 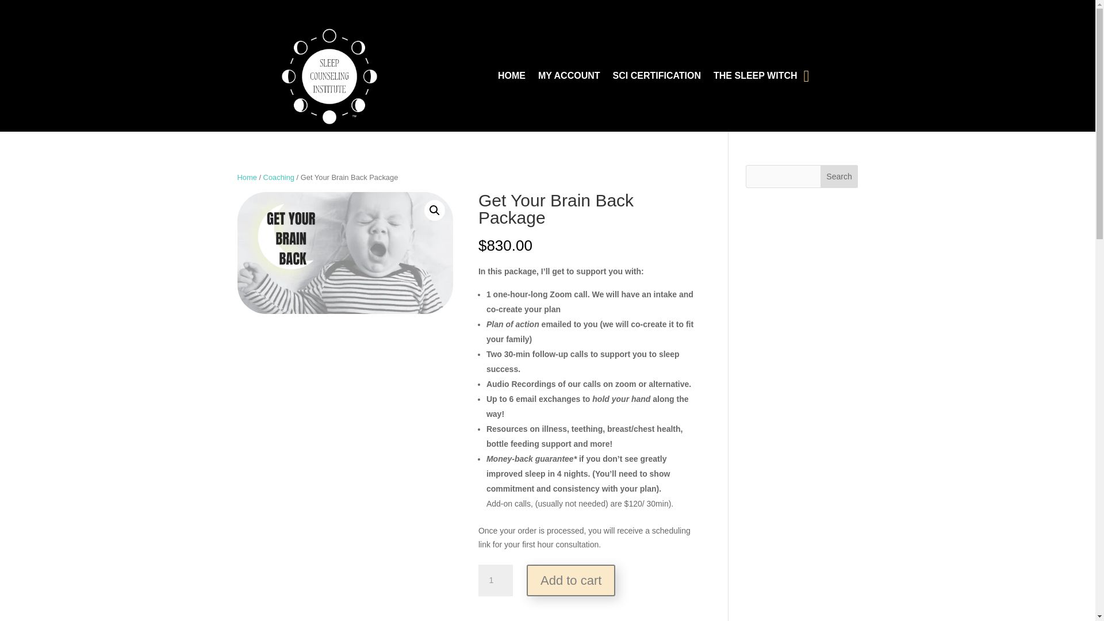 I want to click on 1, so click(x=496, y=580).